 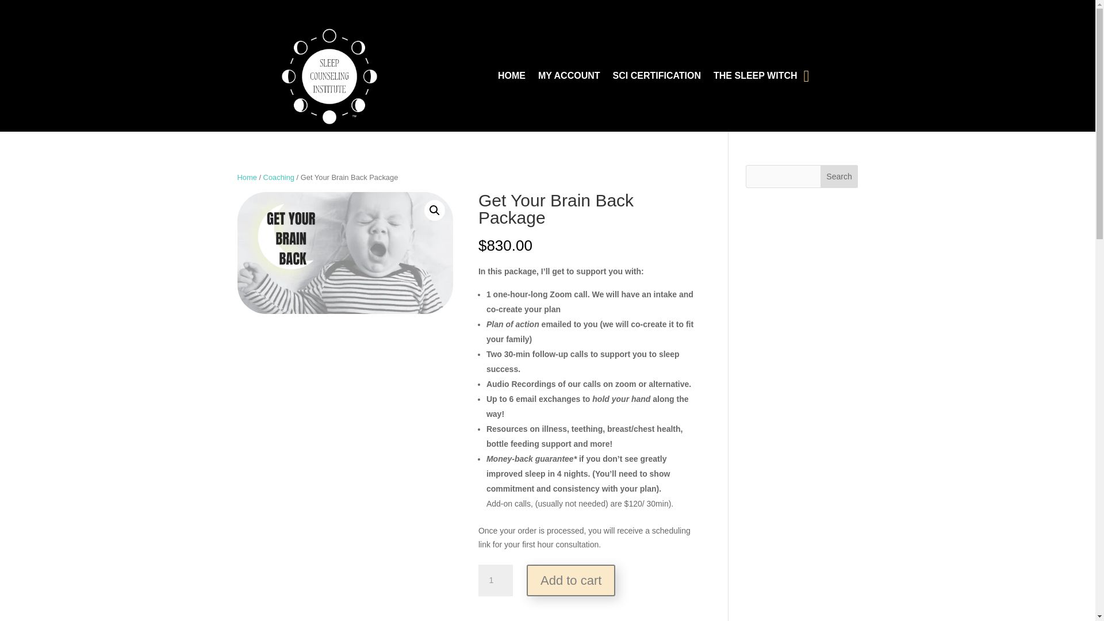 I want to click on 1, so click(x=496, y=580).